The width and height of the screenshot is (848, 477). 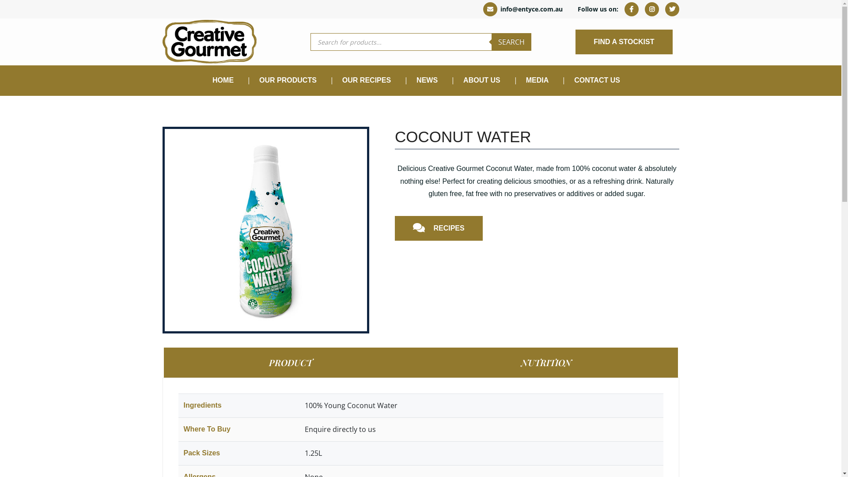 I want to click on HOME, so click(x=223, y=80).